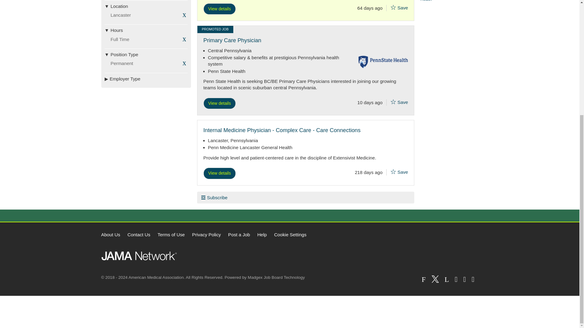 The image size is (584, 328). What do you see at coordinates (393, 171) in the screenshot?
I see `Add to shortlist` at bounding box center [393, 171].